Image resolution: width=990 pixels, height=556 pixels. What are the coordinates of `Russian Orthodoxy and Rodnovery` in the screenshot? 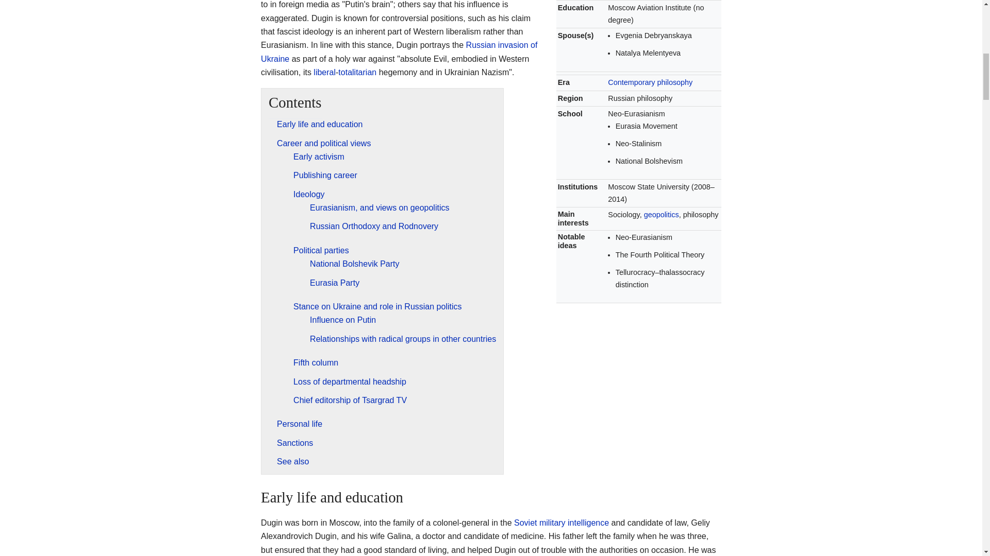 It's located at (374, 226).